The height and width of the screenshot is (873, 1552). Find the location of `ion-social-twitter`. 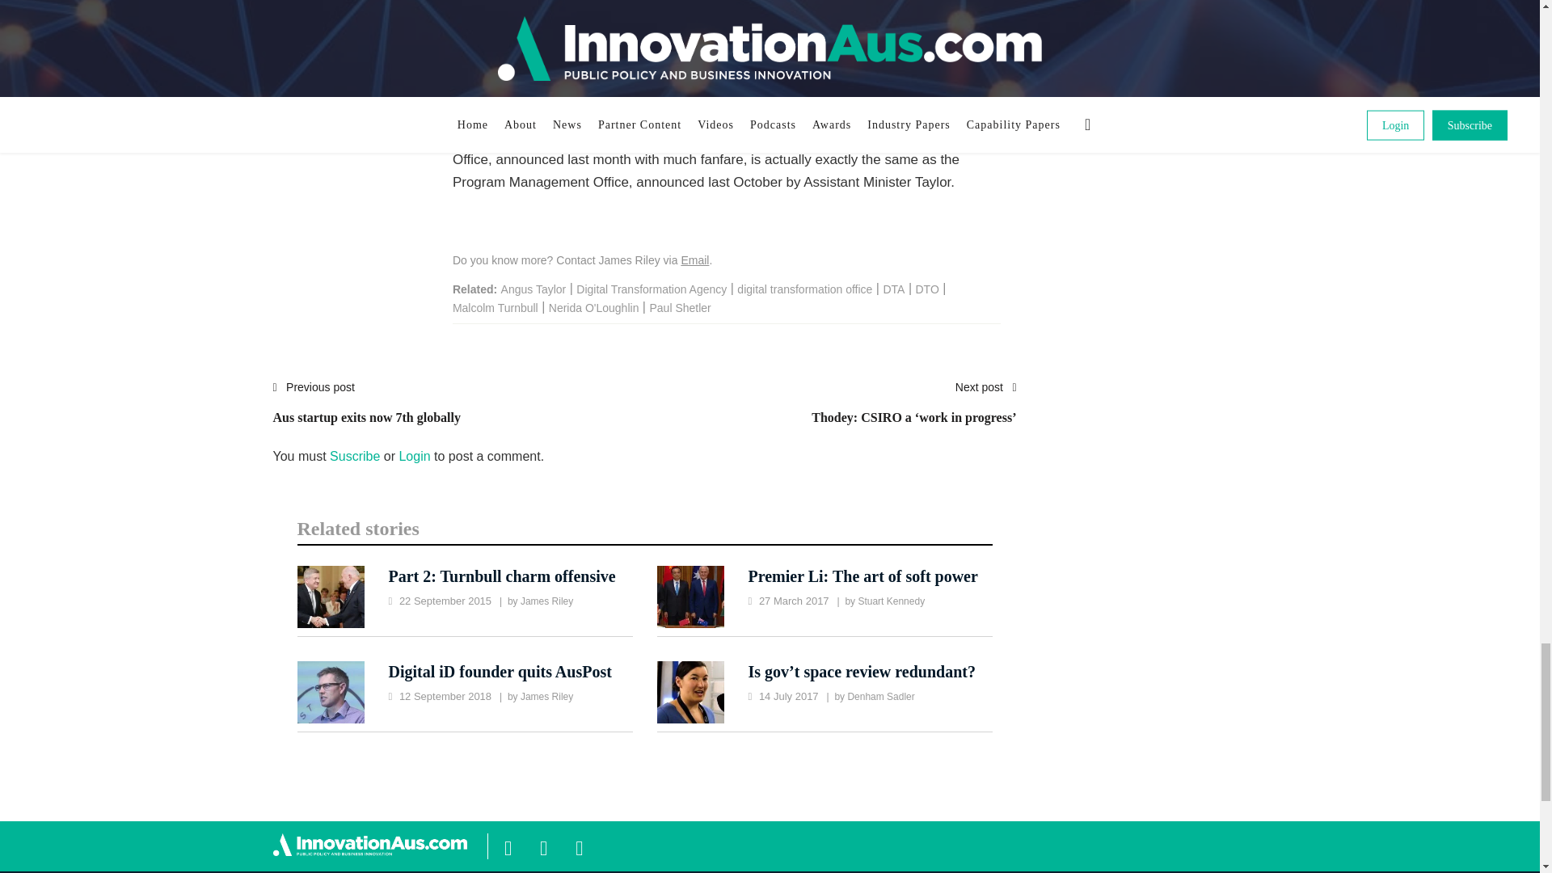

ion-social-twitter is located at coordinates (543, 846).